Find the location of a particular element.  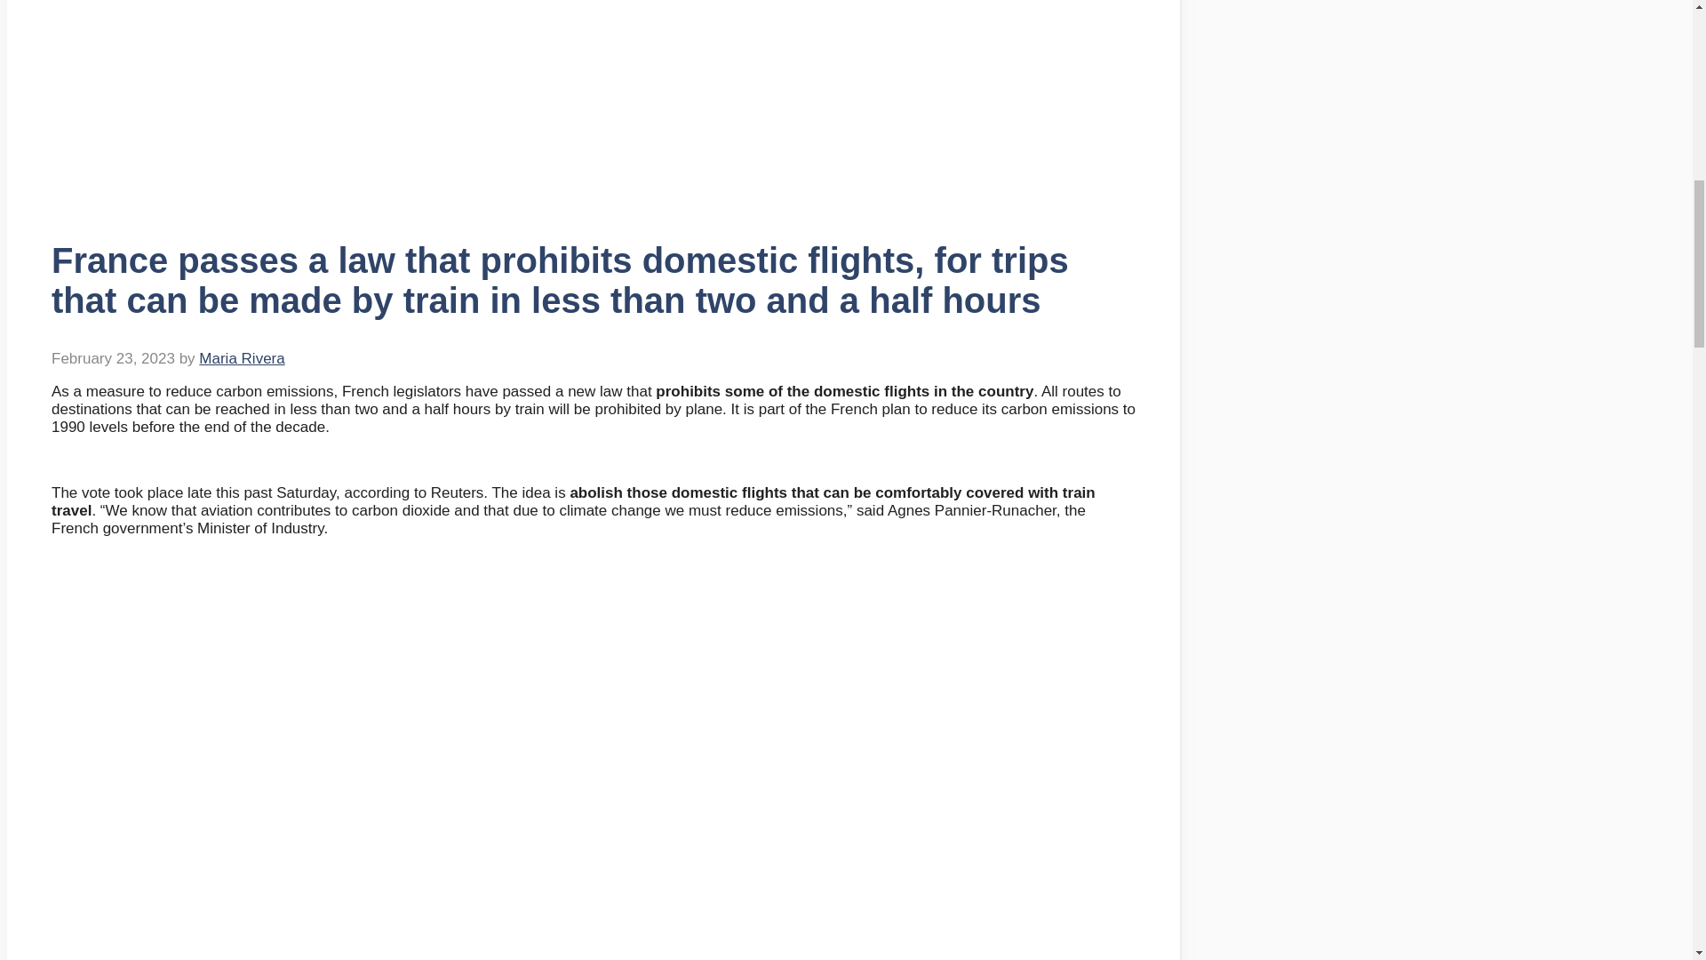

Maria Rivera is located at coordinates (242, 358).